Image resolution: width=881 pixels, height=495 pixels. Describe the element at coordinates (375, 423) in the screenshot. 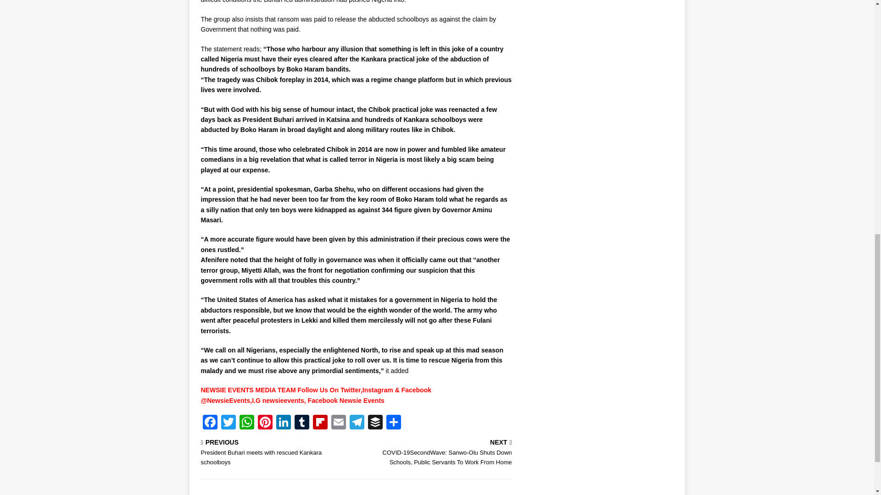

I see `Buffer` at that location.